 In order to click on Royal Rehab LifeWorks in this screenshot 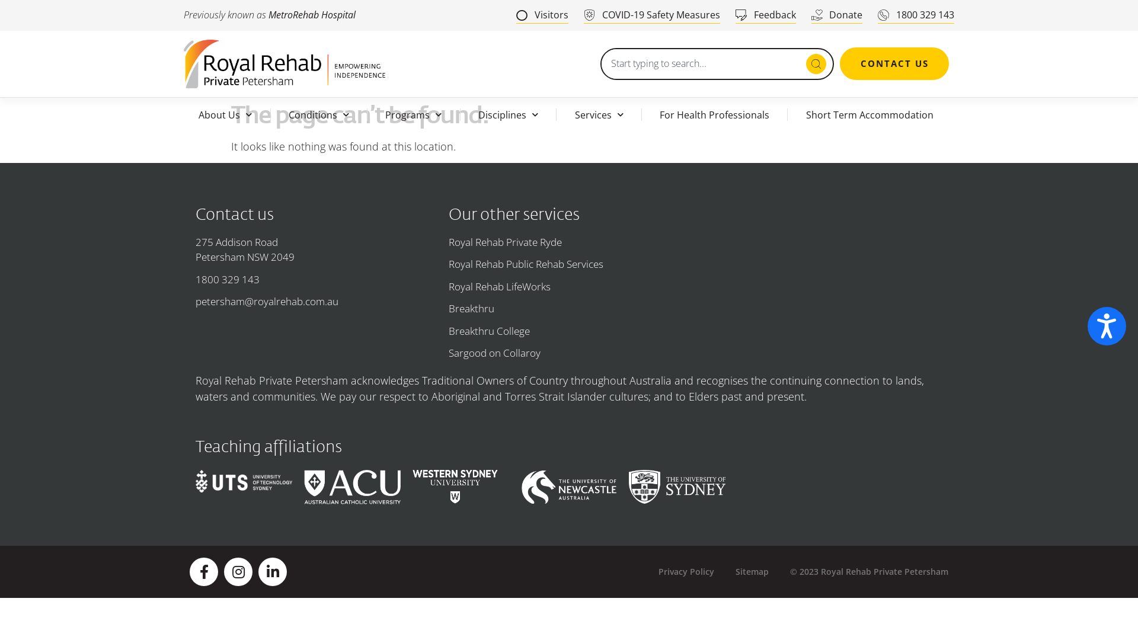, I will do `click(569, 287)`.